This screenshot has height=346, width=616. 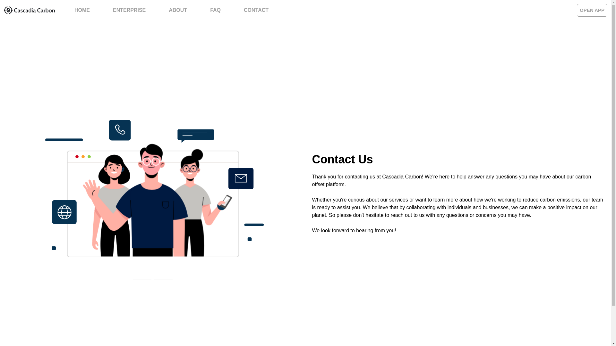 What do you see at coordinates (592, 10) in the screenshot?
I see `OPEN APP` at bounding box center [592, 10].